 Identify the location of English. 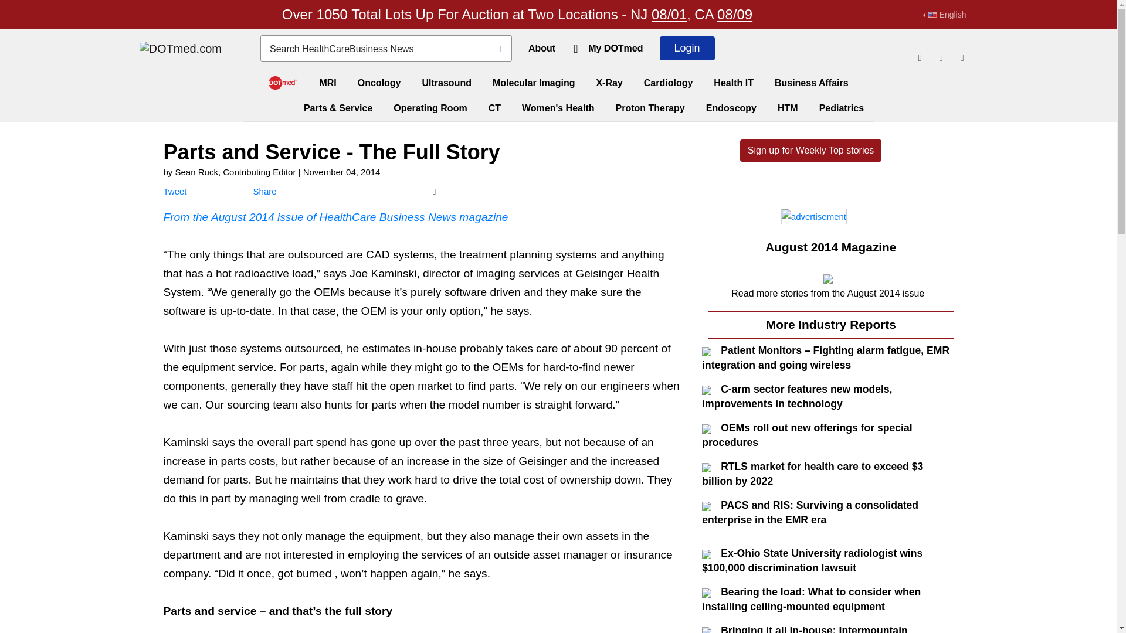
(944, 15).